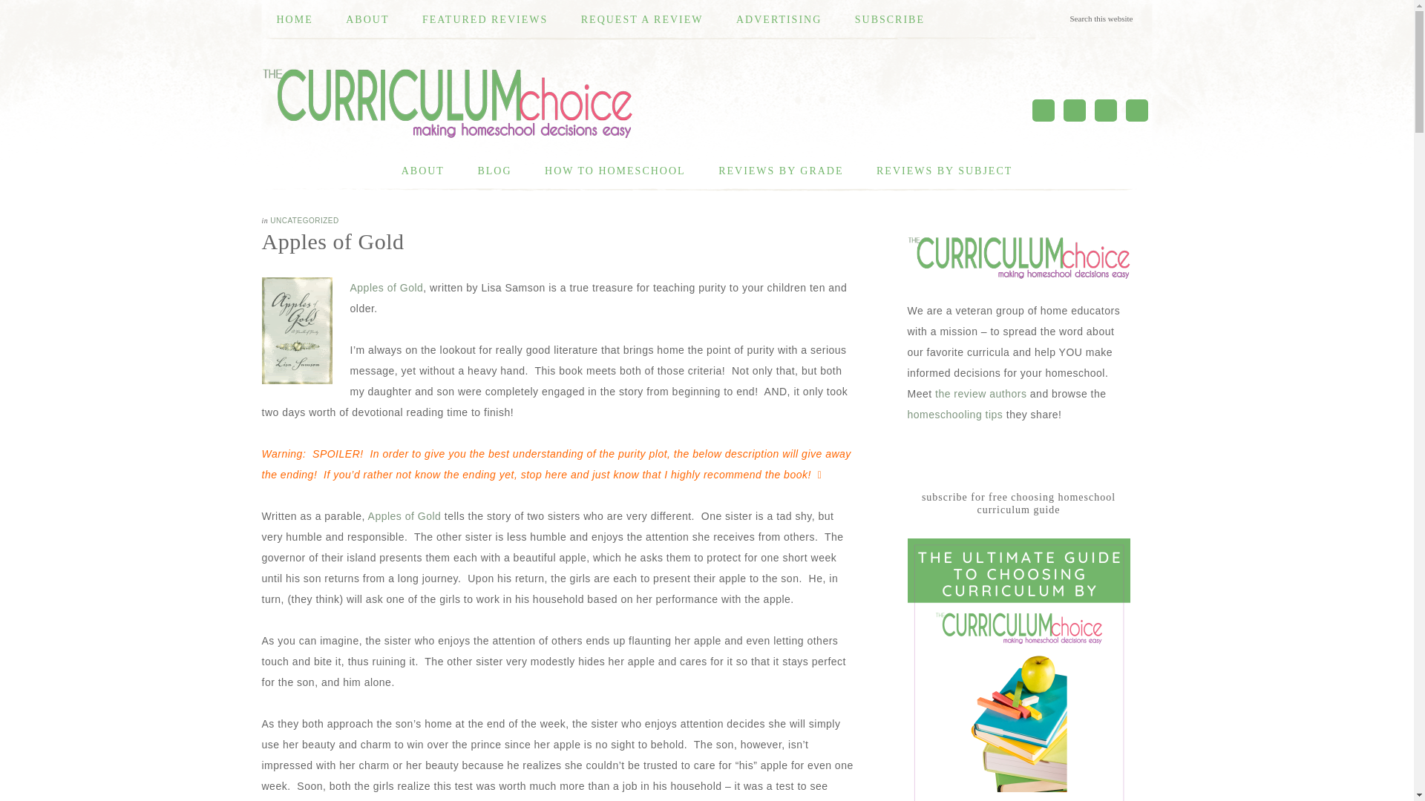 The height and width of the screenshot is (801, 1425). I want to click on ADVERTISING, so click(779, 20).